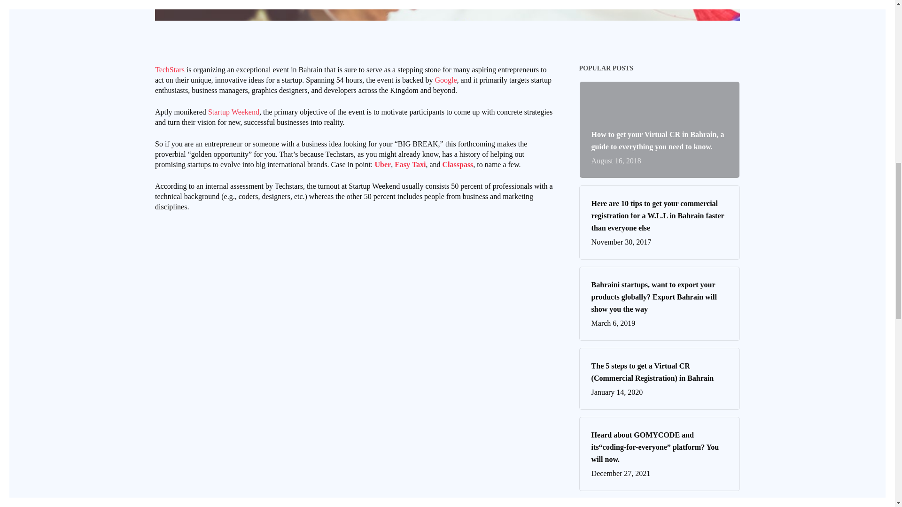 The image size is (902, 507). I want to click on Google, so click(445, 80).